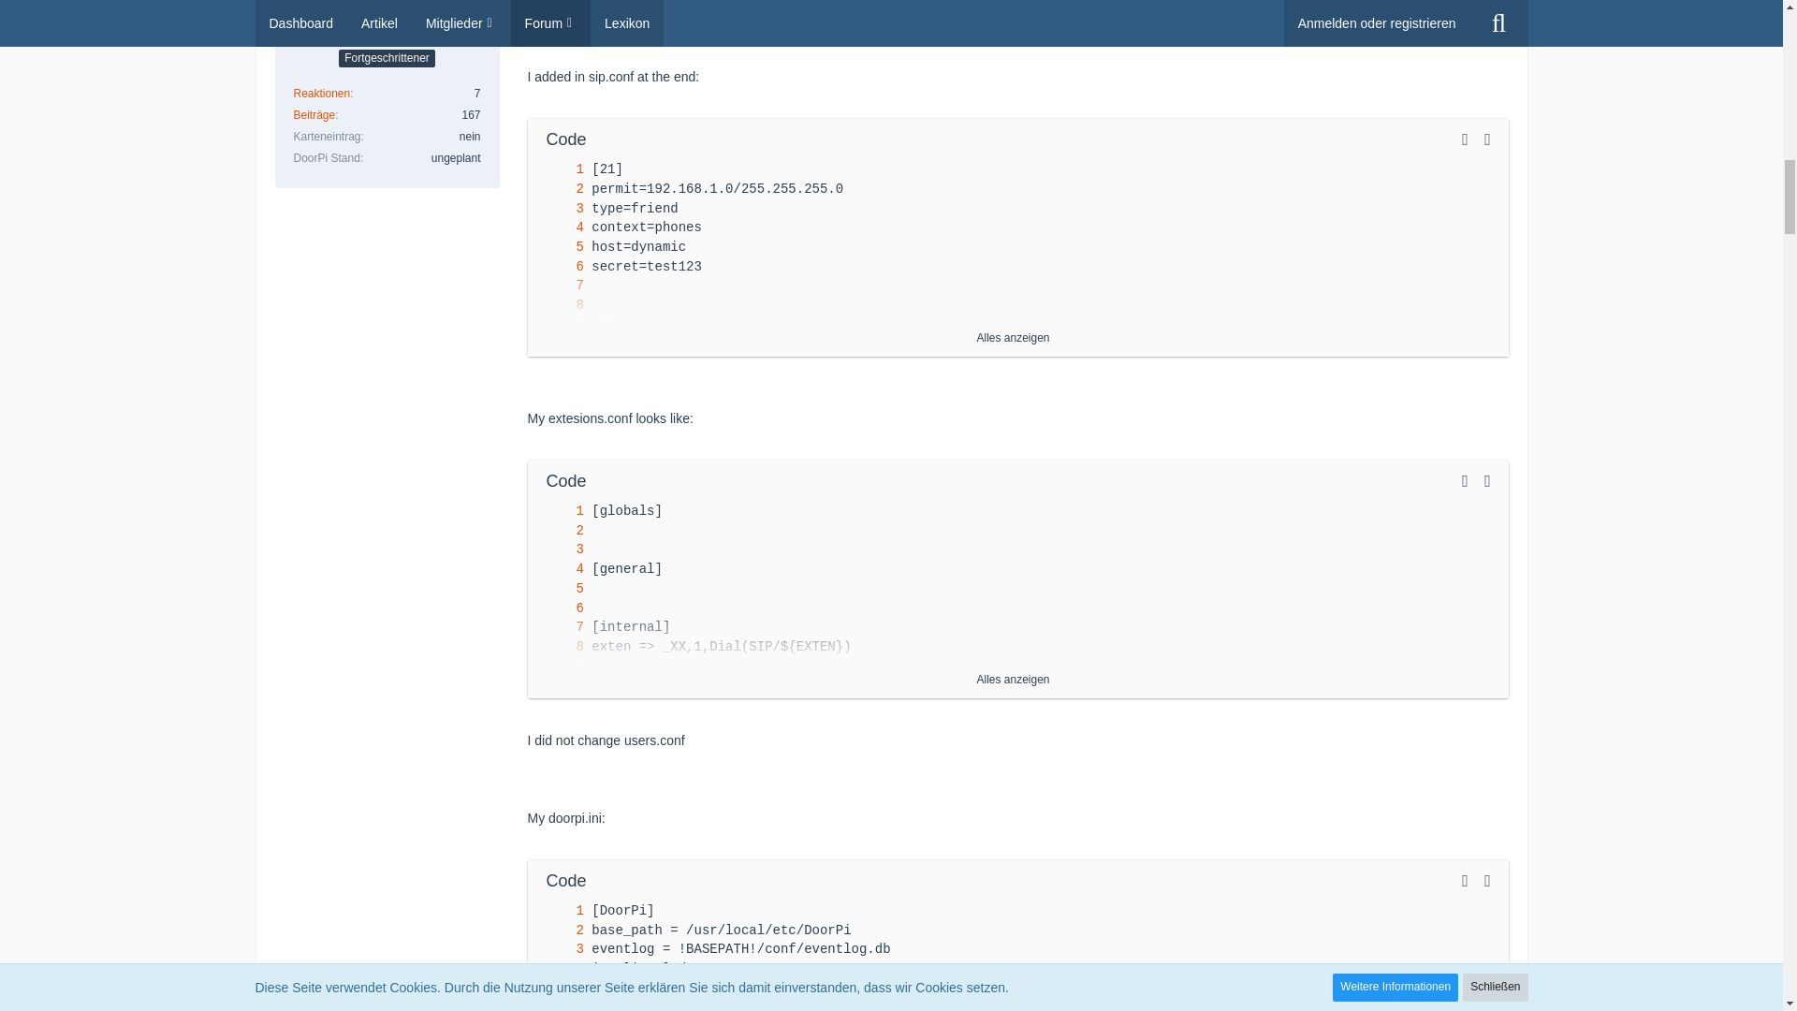 The width and height of the screenshot is (1797, 1011). Describe the element at coordinates (561, 189) in the screenshot. I see `2` at that location.